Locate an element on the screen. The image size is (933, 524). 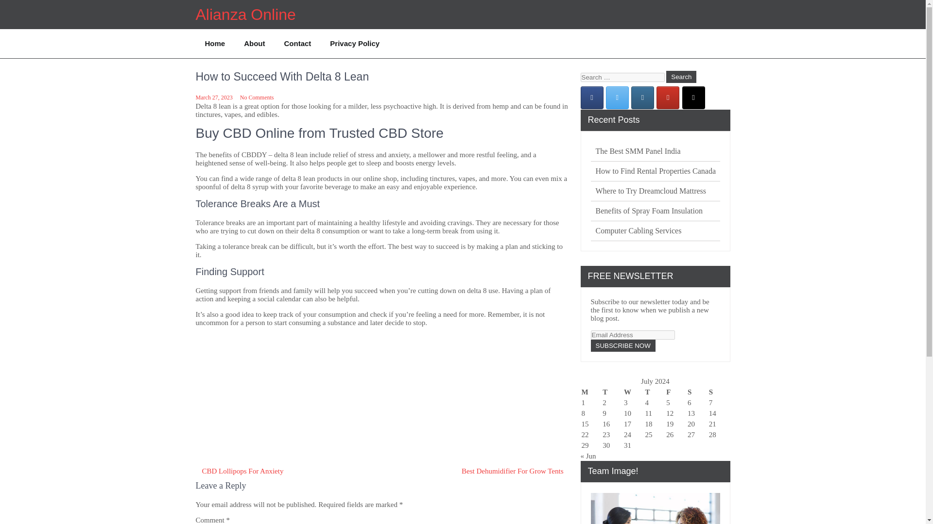
Tuesday is located at coordinates (613, 392).